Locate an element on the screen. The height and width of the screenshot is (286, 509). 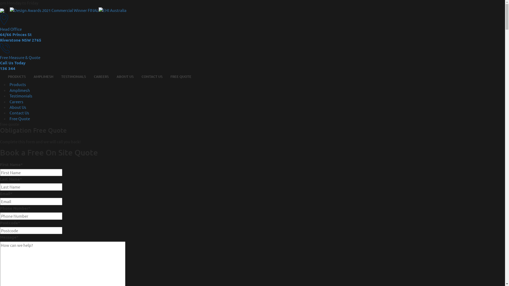
FREE QUOTE is located at coordinates (181, 77).